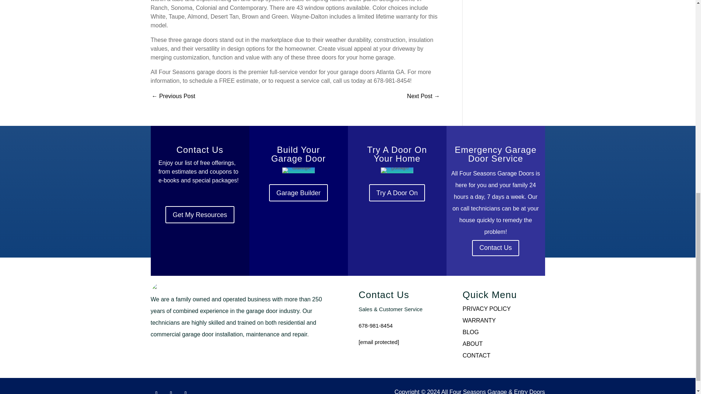  I want to click on Contact Us, so click(495, 248).